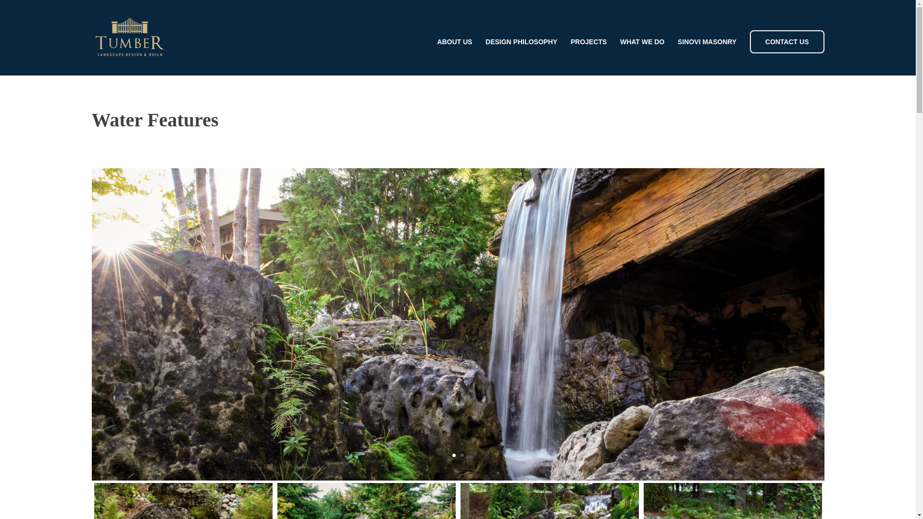  I want to click on SINOVI MASONRY, so click(707, 57).